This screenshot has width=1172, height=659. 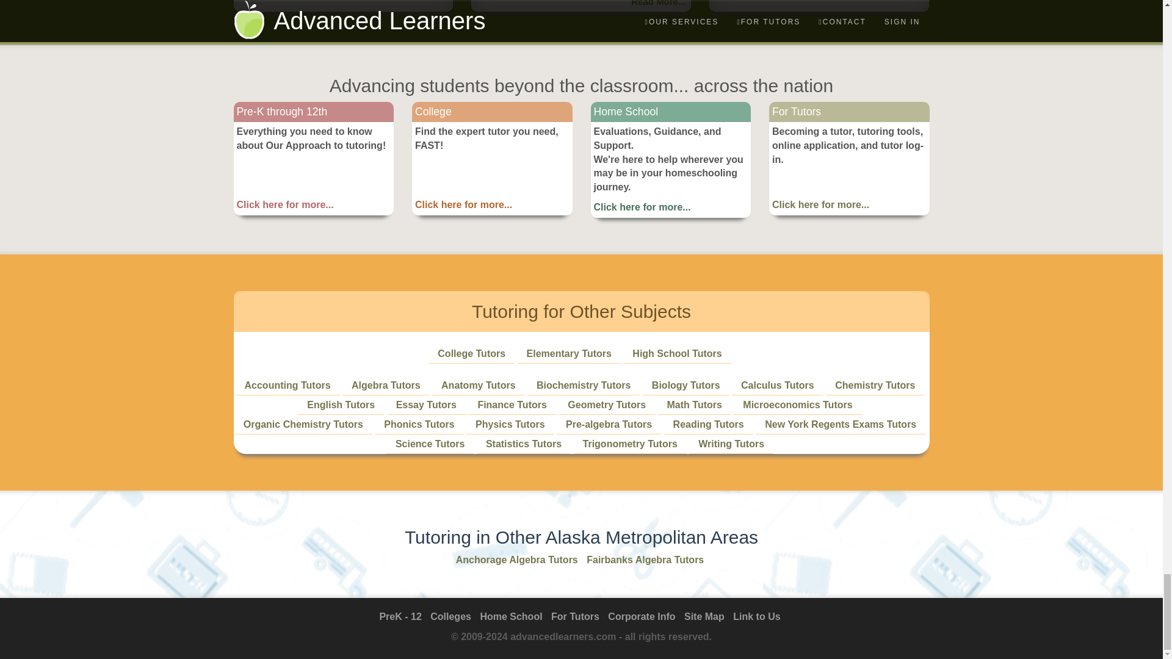 What do you see at coordinates (584, 386) in the screenshot?
I see `Biochemistry Tutors` at bounding box center [584, 386].